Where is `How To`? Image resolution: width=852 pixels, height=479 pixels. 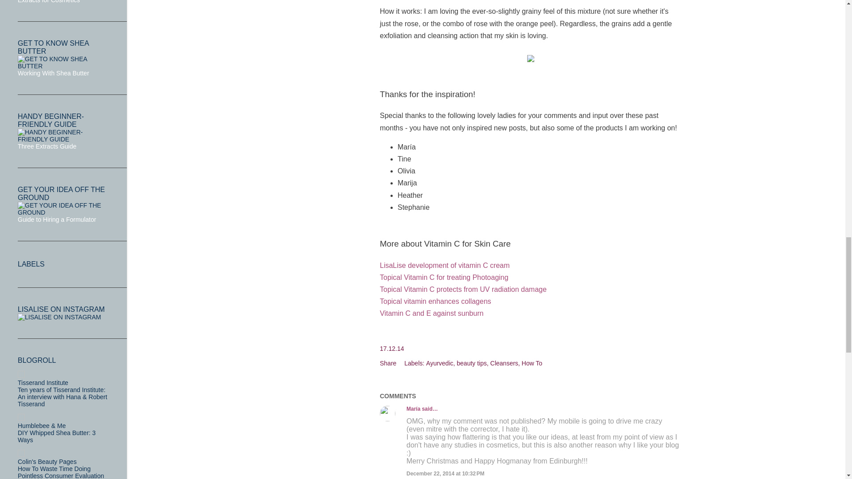 How To is located at coordinates (532, 363).